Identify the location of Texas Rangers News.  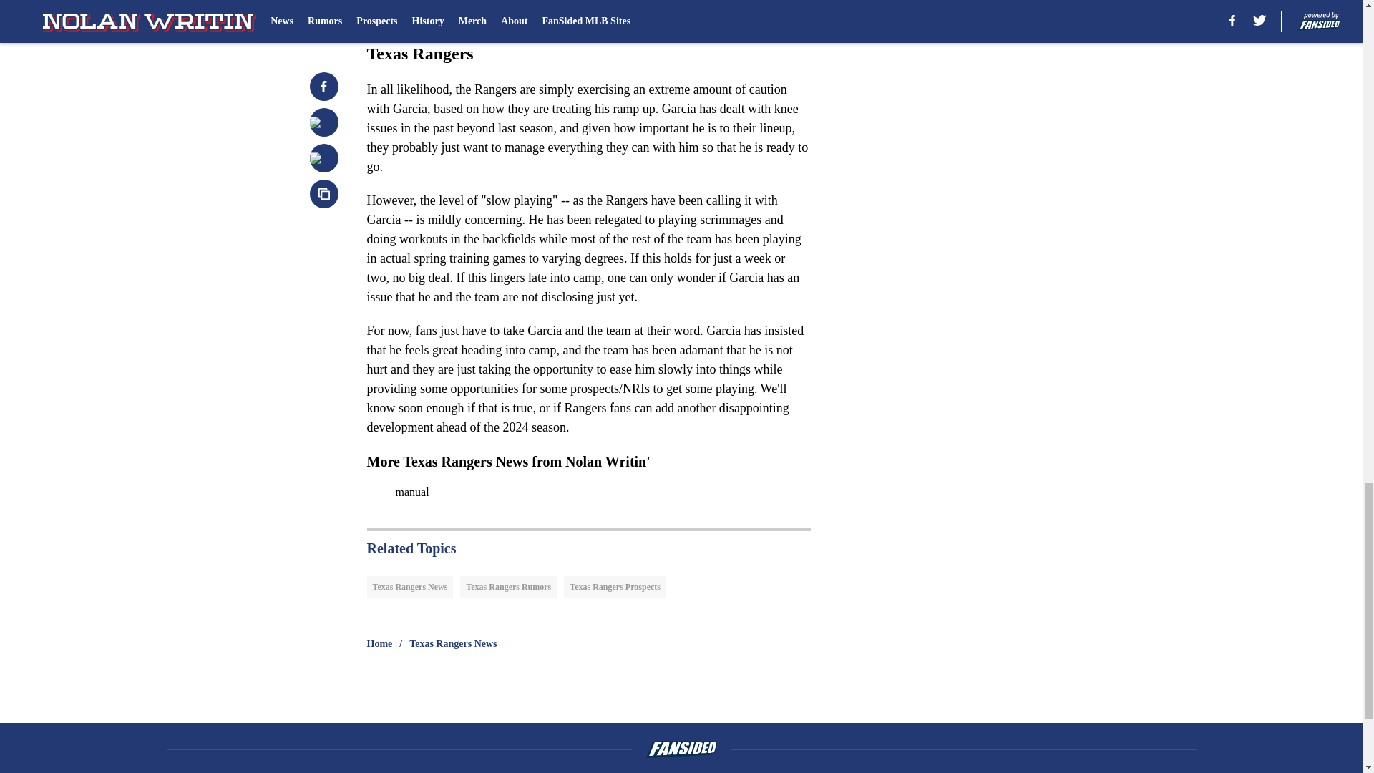
(452, 644).